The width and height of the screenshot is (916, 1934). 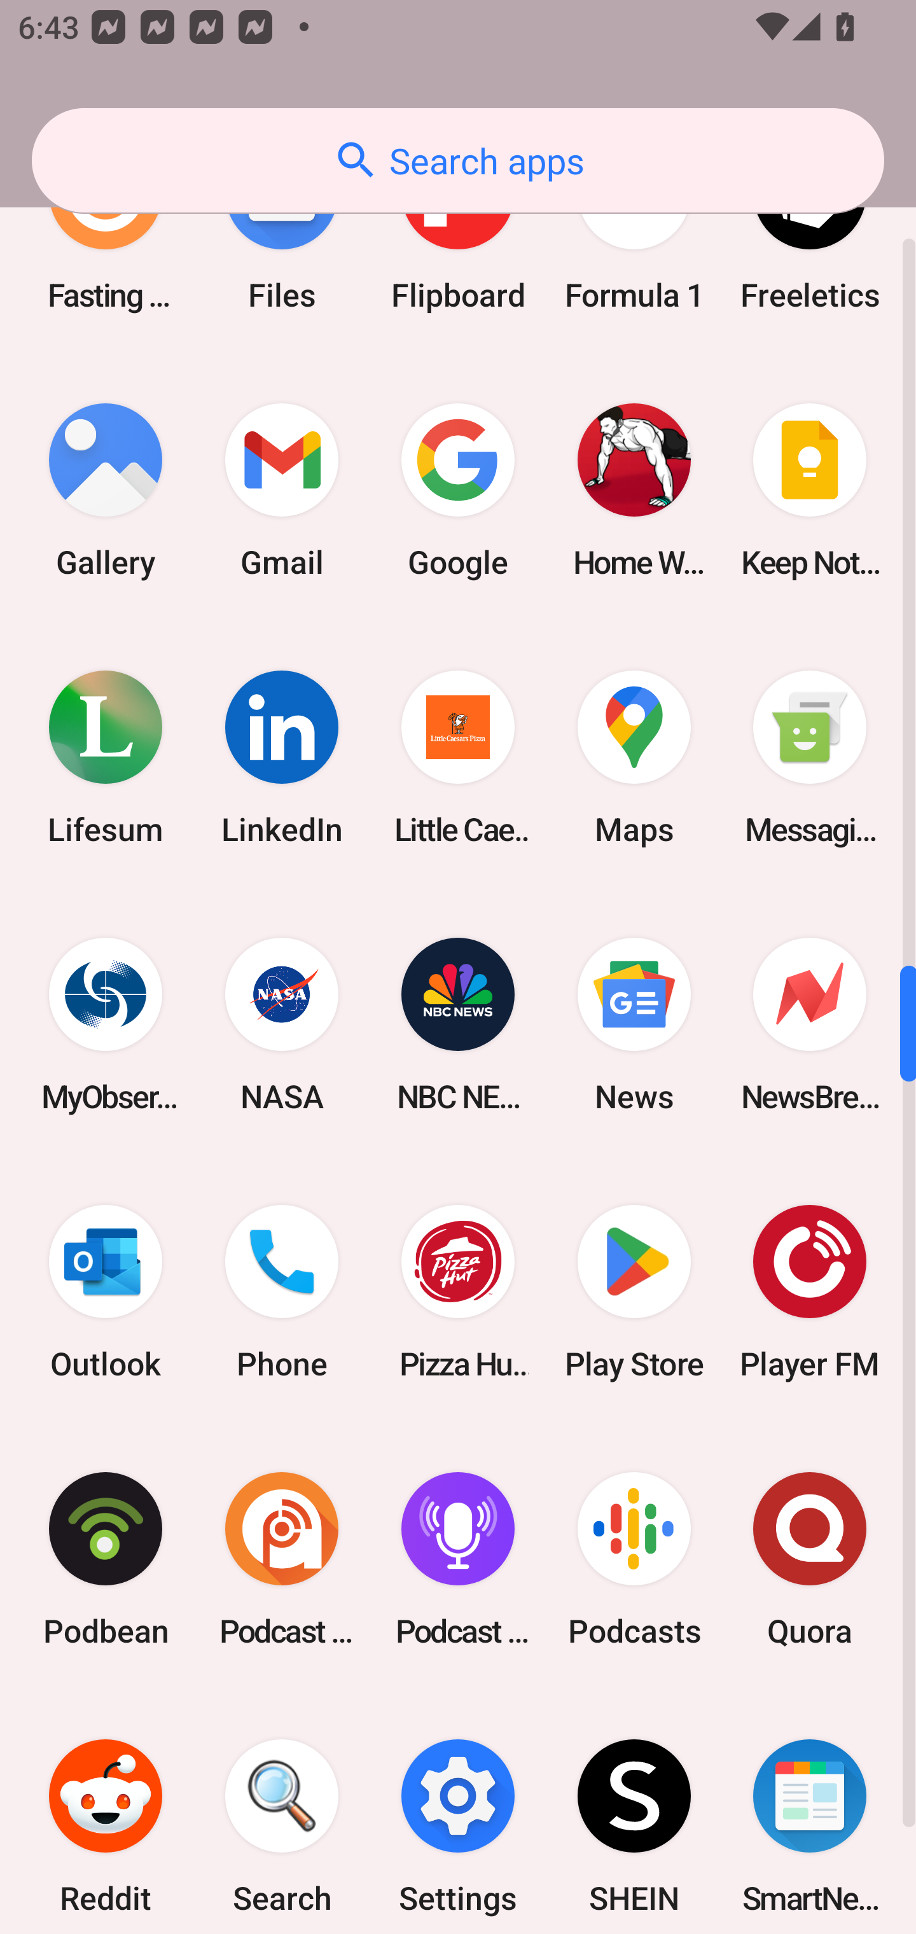 What do you see at coordinates (282, 1813) in the screenshot?
I see `Search` at bounding box center [282, 1813].